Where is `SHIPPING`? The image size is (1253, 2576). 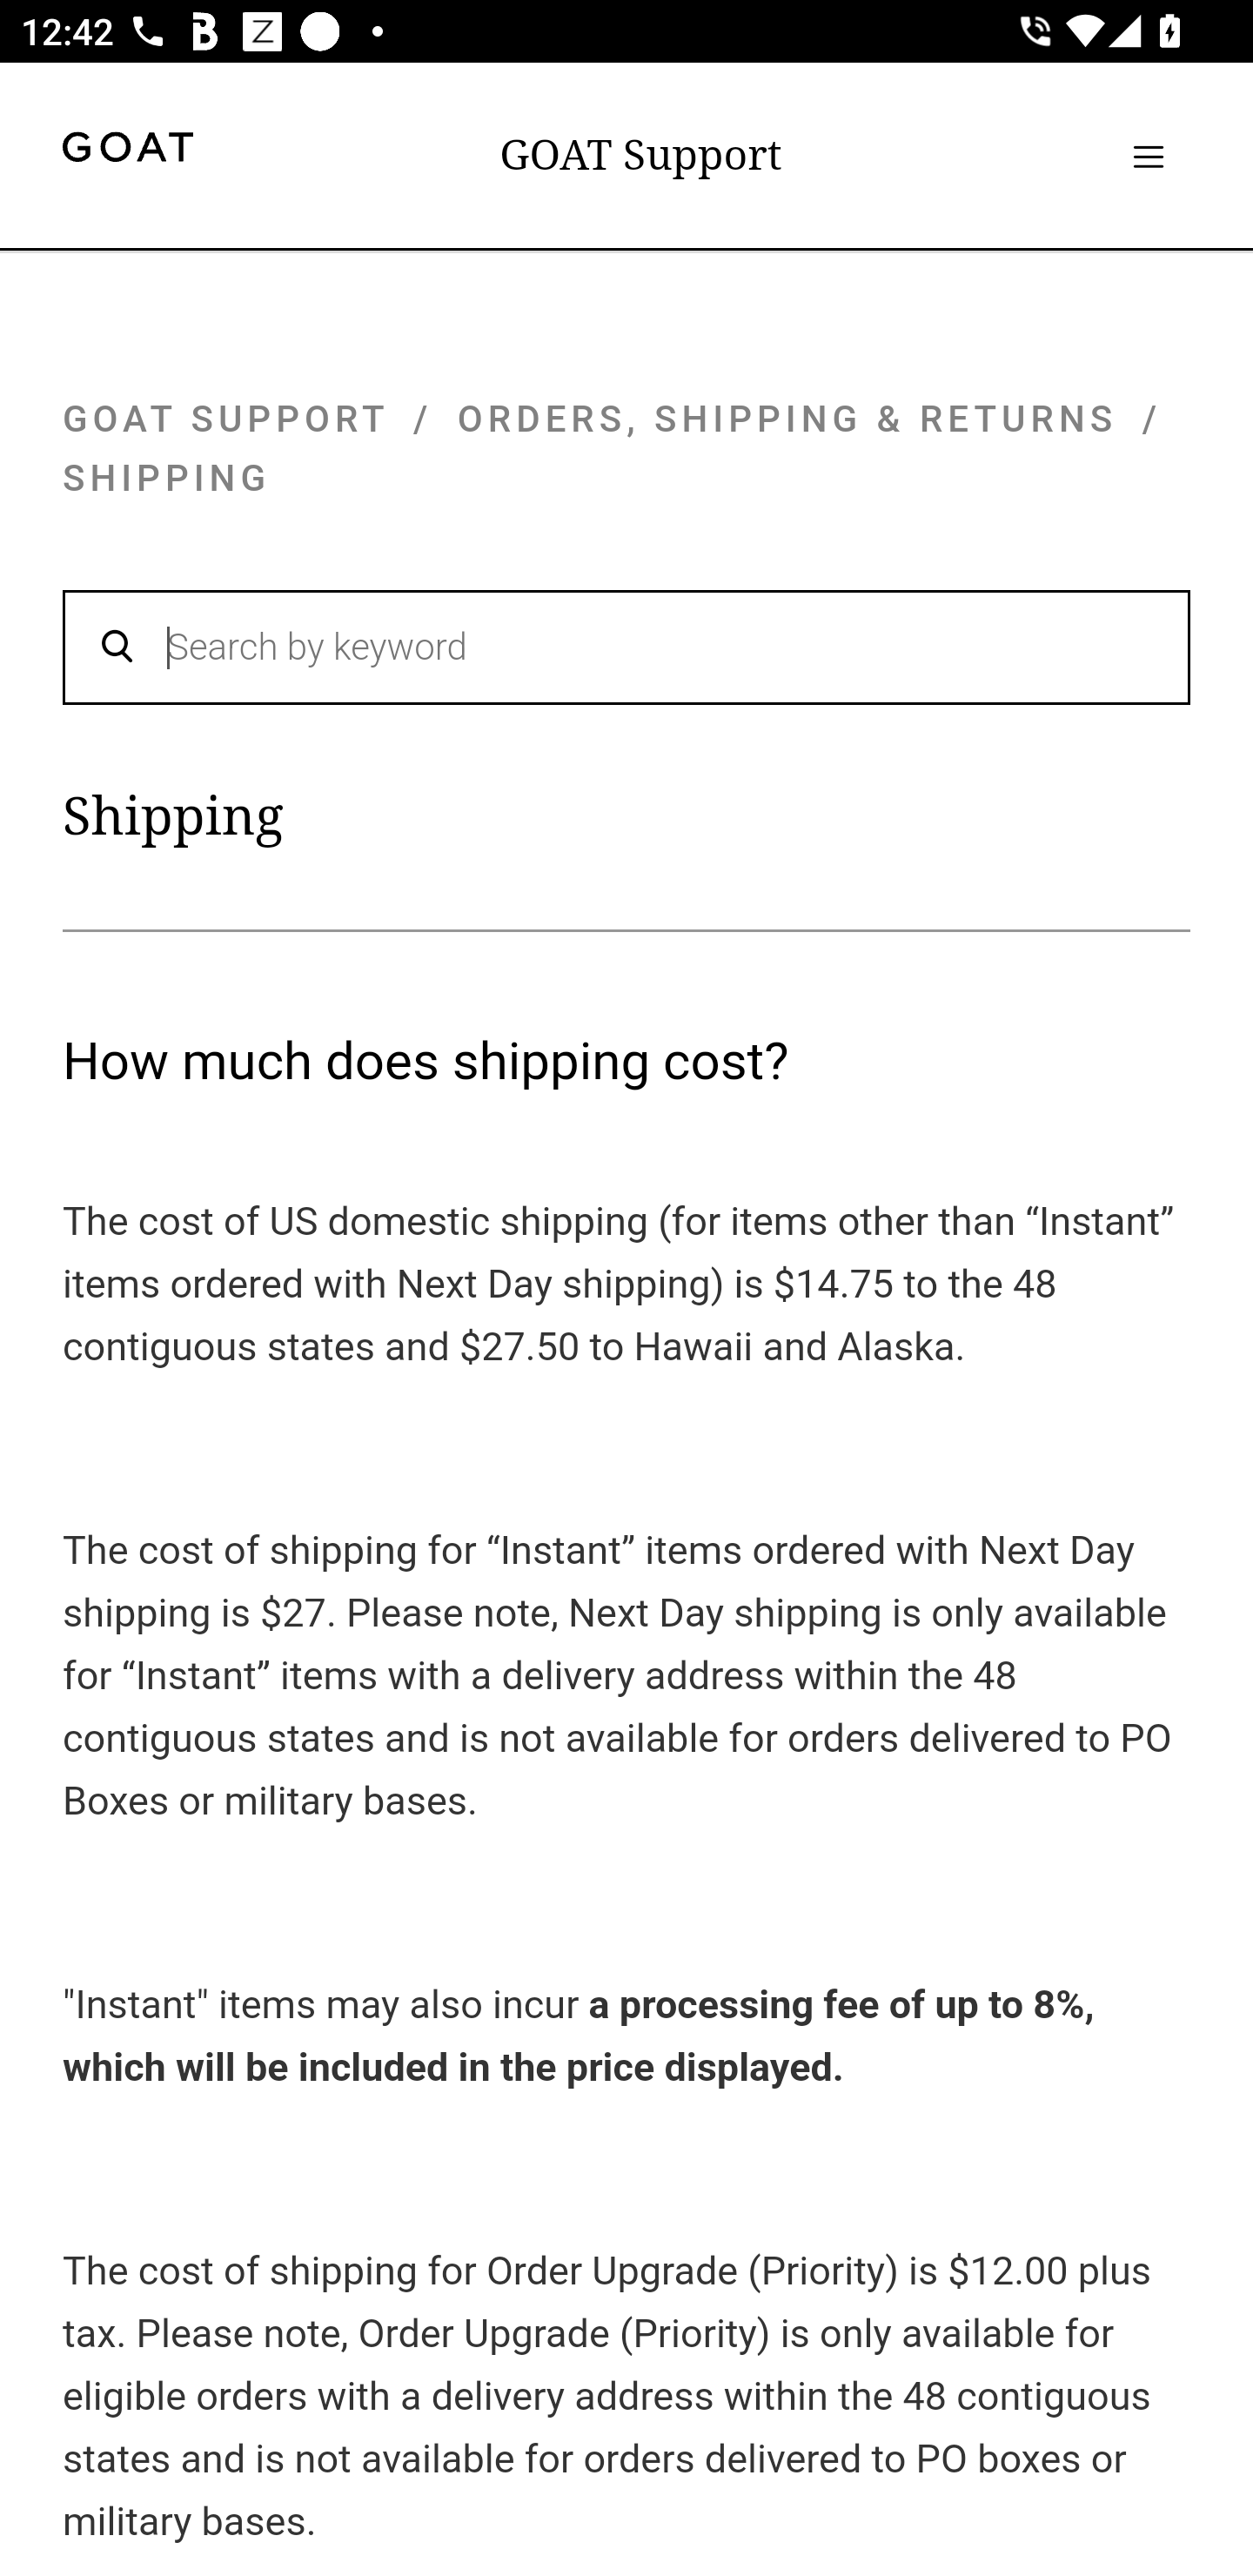
SHIPPING is located at coordinates (167, 479).